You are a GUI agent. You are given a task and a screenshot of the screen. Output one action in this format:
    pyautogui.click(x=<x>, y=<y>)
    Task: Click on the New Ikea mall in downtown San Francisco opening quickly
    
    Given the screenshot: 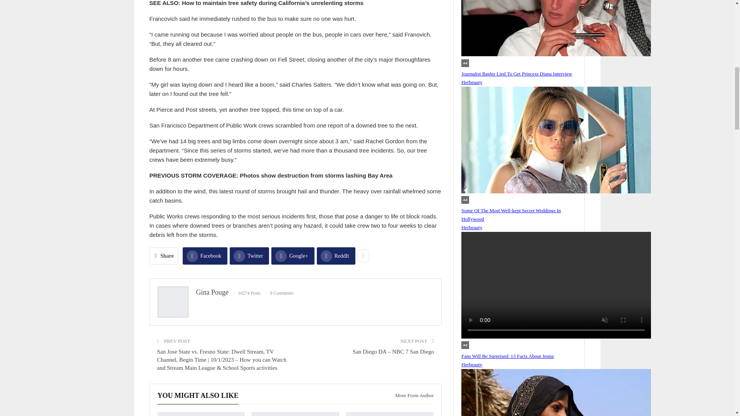 What is the action you would take?
    pyautogui.click(x=201, y=414)
    